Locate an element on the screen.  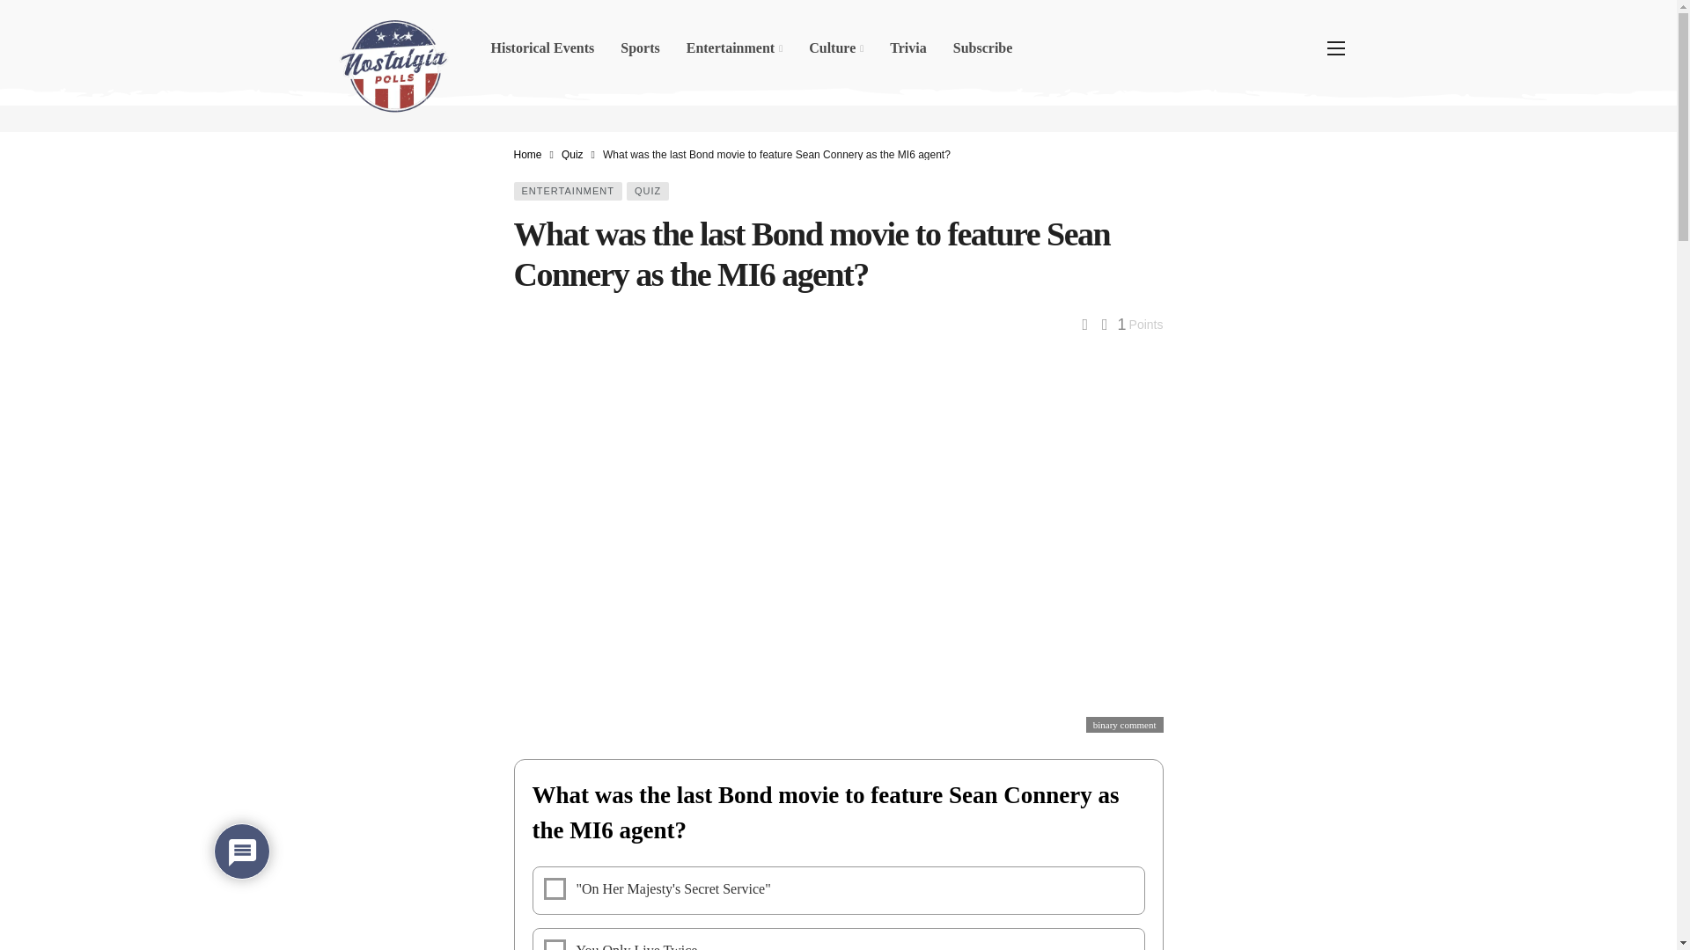
Quiz is located at coordinates (572, 155).